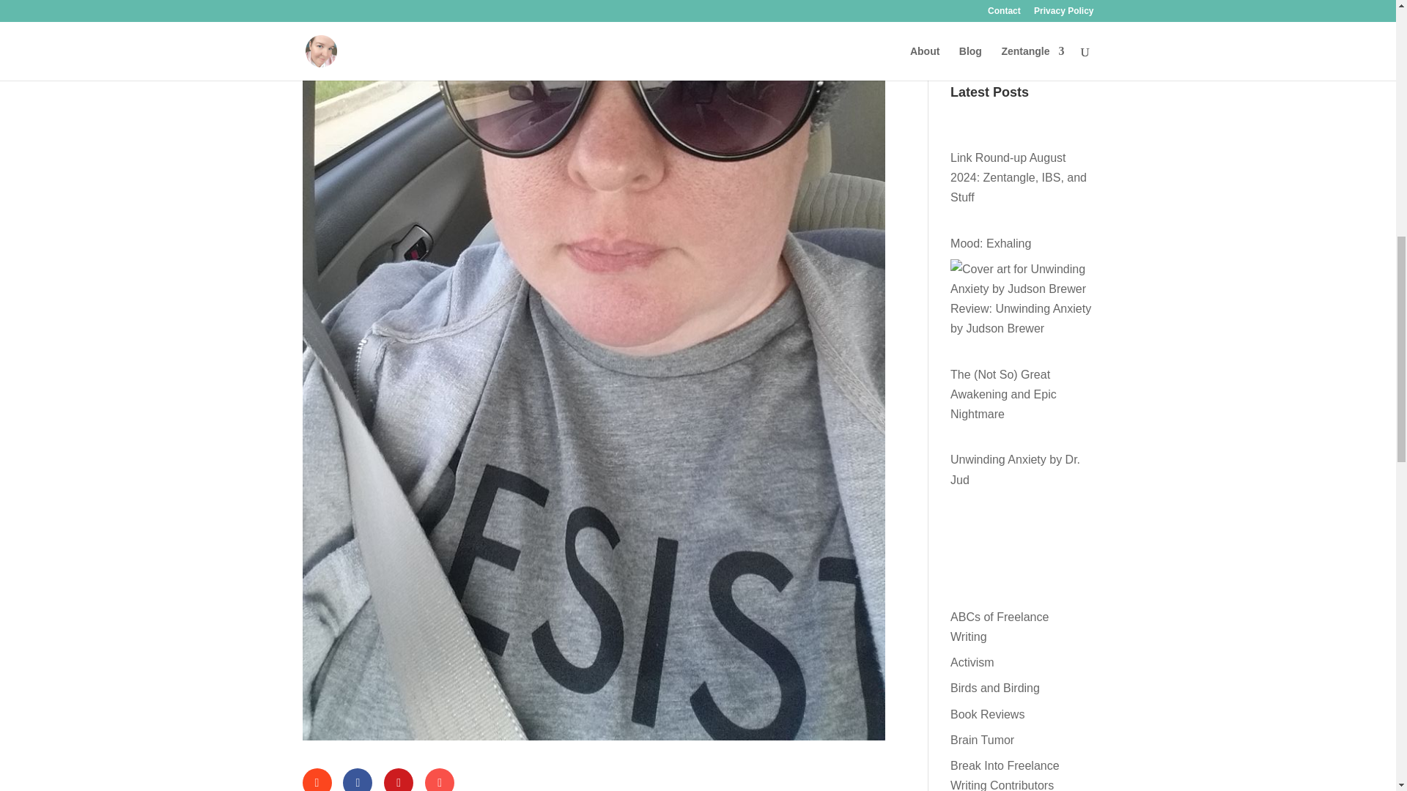 This screenshot has width=1407, height=791. Describe the element at coordinates (1005, 775) in the screenshot. I see `Break Into Freelance Writing Contributors` at that location.